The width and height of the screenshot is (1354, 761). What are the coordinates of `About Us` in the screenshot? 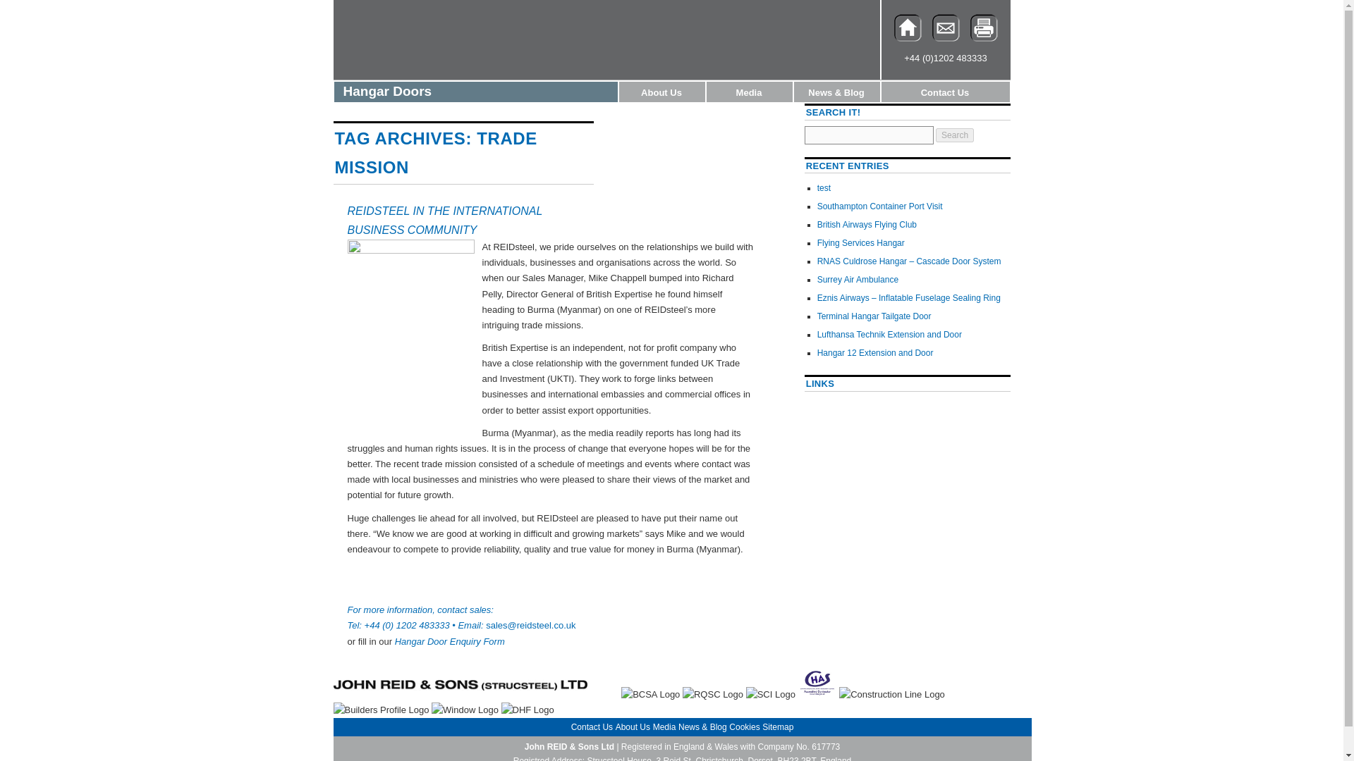 It's located at (661, 92).